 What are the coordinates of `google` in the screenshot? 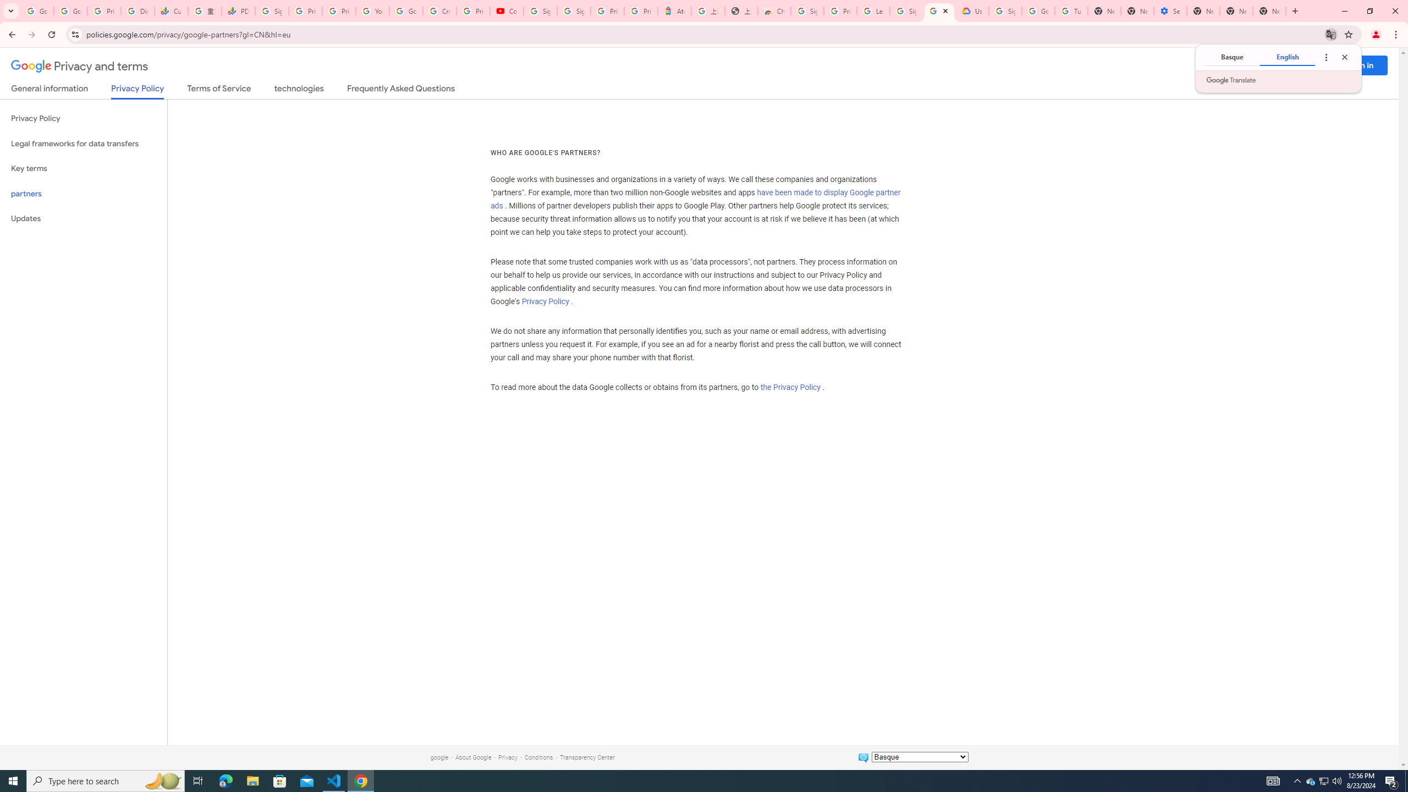 It's located at (1232, 57).